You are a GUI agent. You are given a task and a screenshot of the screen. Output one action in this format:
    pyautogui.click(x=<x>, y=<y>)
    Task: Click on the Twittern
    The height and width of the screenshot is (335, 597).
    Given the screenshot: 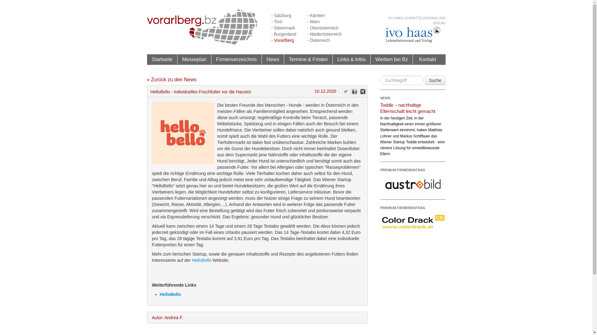 What is the action you would take?
    pyautogui.click(x=346, y=91)
    